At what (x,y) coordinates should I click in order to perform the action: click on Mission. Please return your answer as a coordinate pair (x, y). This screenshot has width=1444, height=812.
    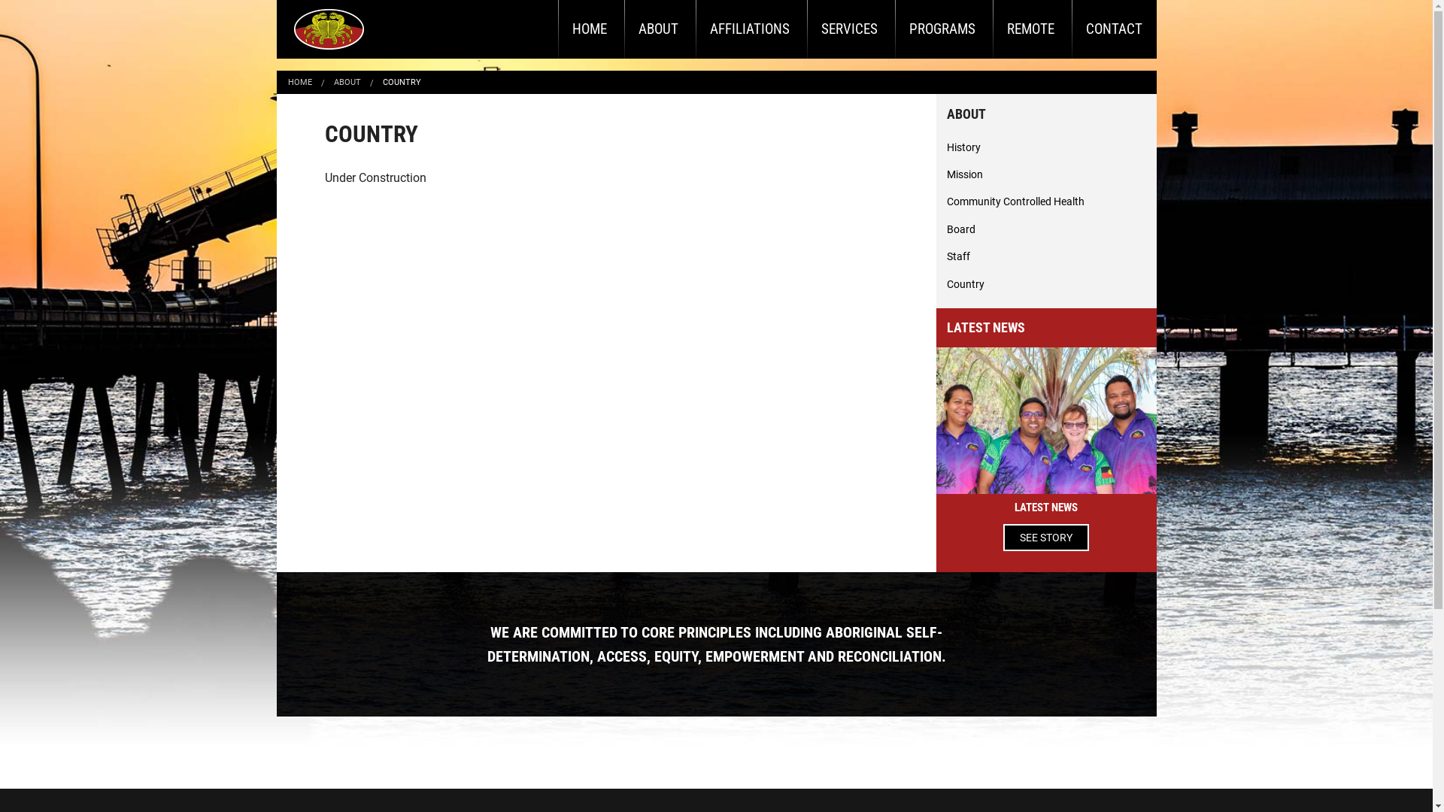
    Looking at the image, I should click on (1047, 174).